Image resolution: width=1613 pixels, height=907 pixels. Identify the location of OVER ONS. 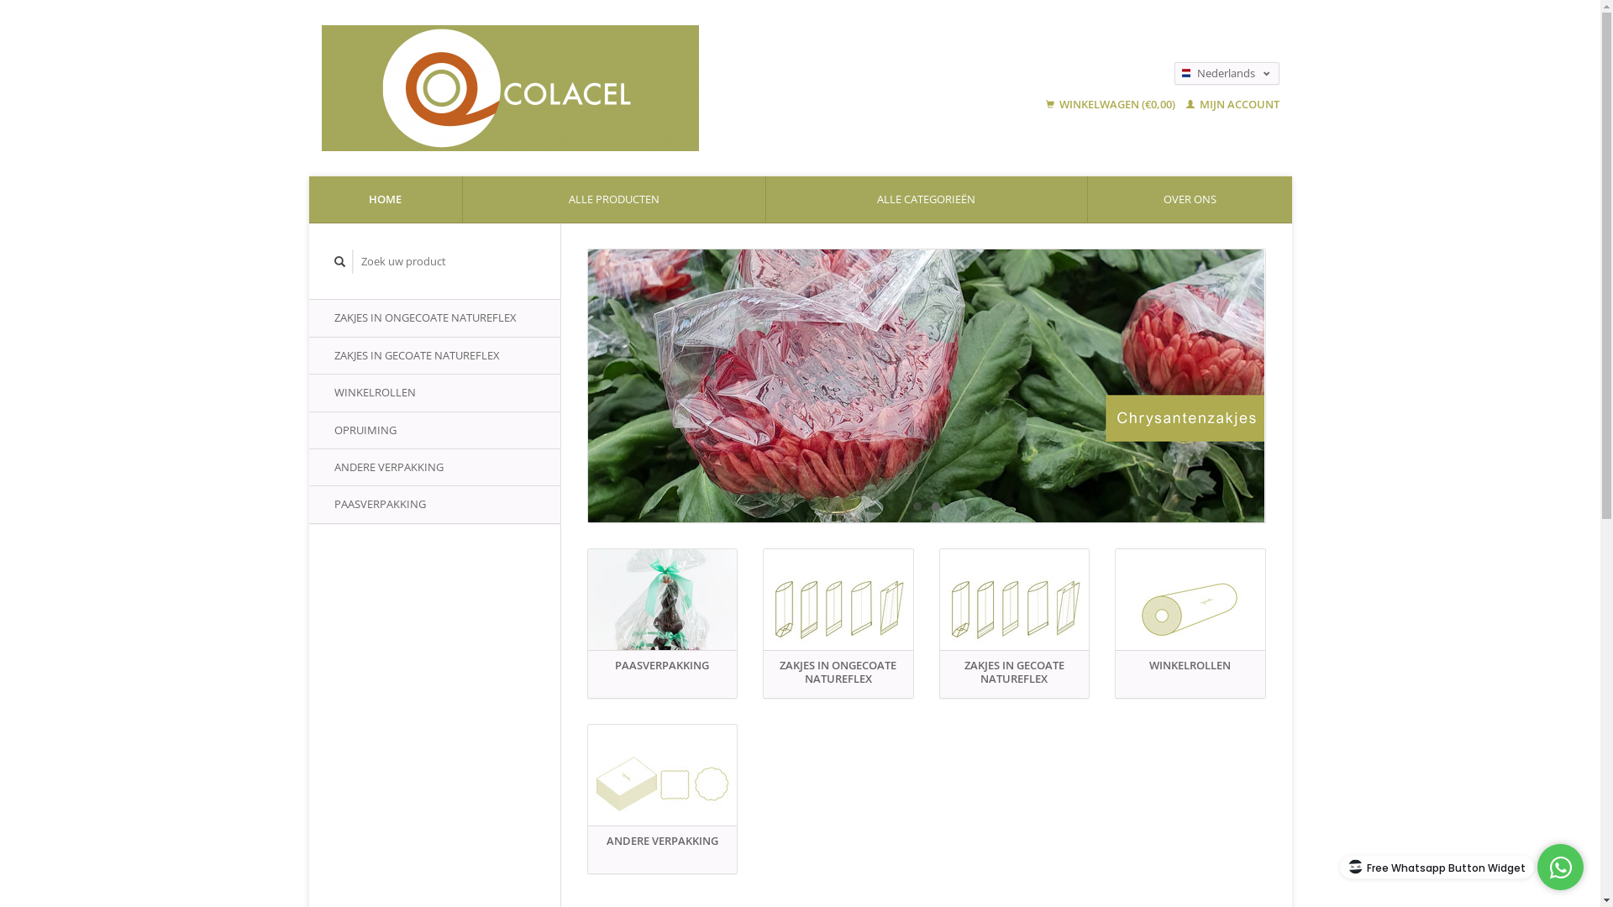
(1190, 200).